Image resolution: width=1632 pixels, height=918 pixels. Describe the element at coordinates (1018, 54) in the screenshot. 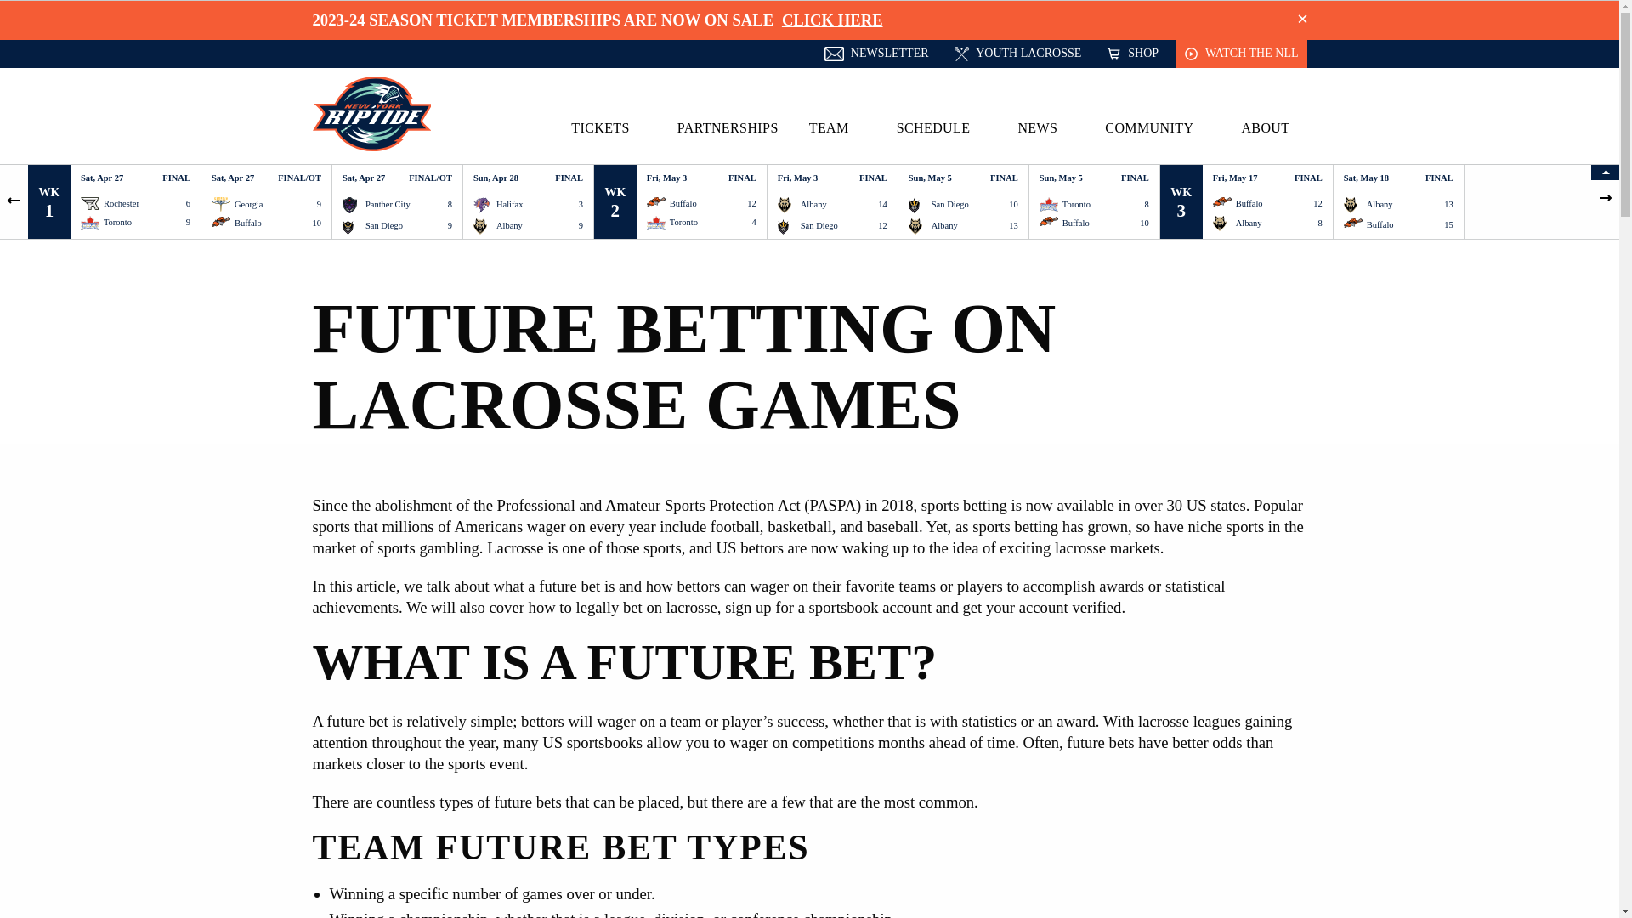

I see `YOUTH LACROSSE` at that location.